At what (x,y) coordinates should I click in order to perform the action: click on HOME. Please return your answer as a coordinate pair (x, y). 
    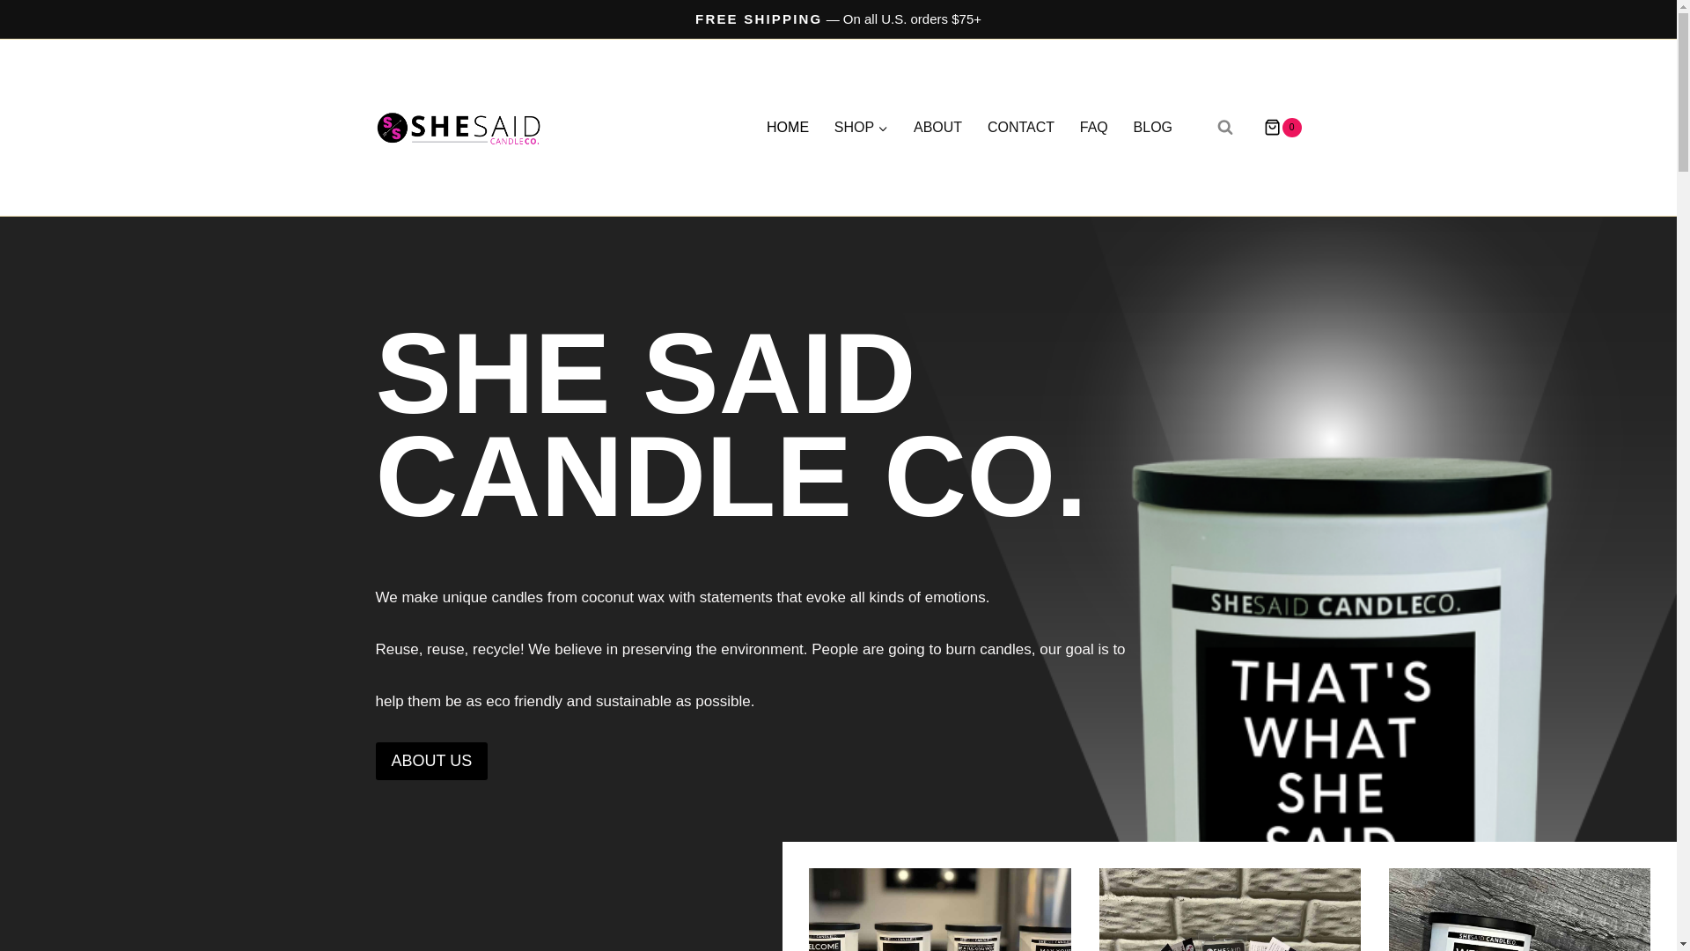
    Looking at the image, I should click on (787, 129).